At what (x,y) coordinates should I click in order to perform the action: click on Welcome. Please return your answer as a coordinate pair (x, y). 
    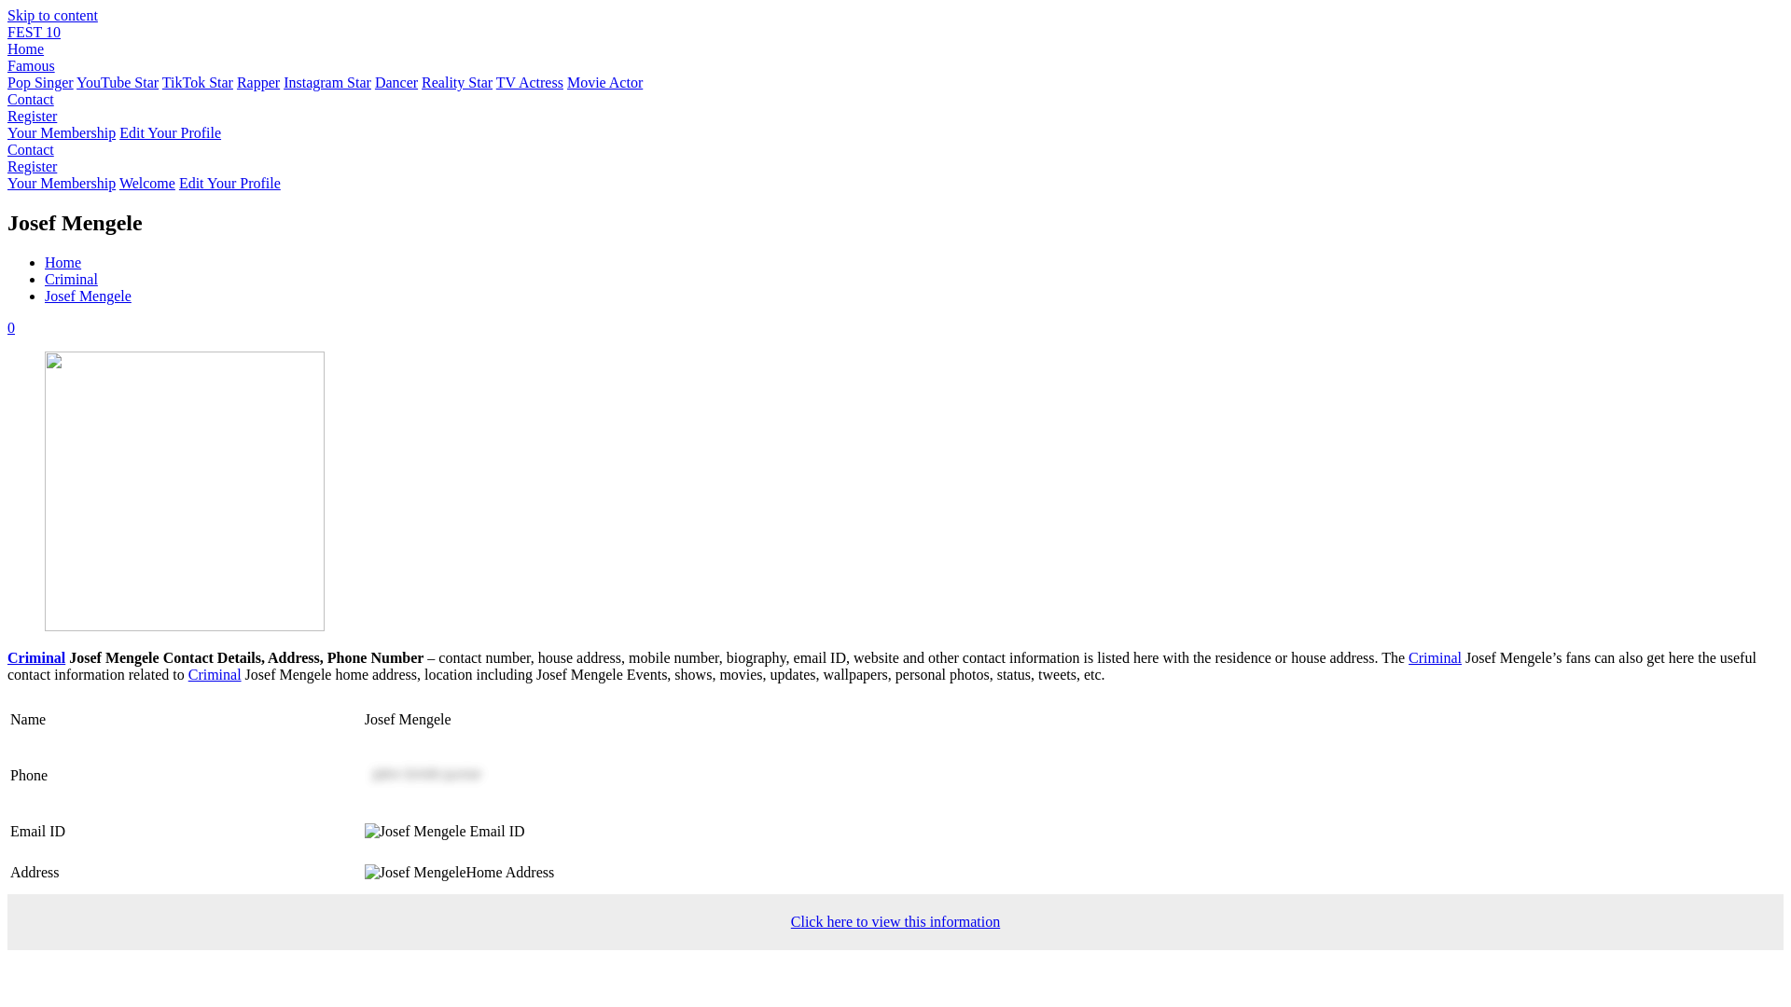
    Looking at the image, I should click on (147, 183).